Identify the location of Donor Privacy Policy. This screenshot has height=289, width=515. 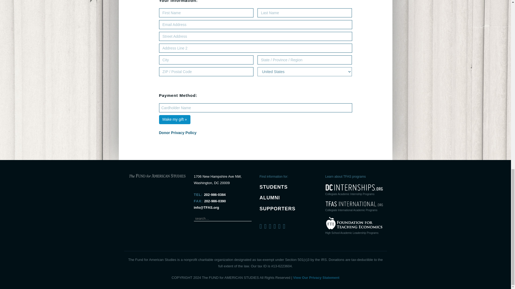
(177, 133).